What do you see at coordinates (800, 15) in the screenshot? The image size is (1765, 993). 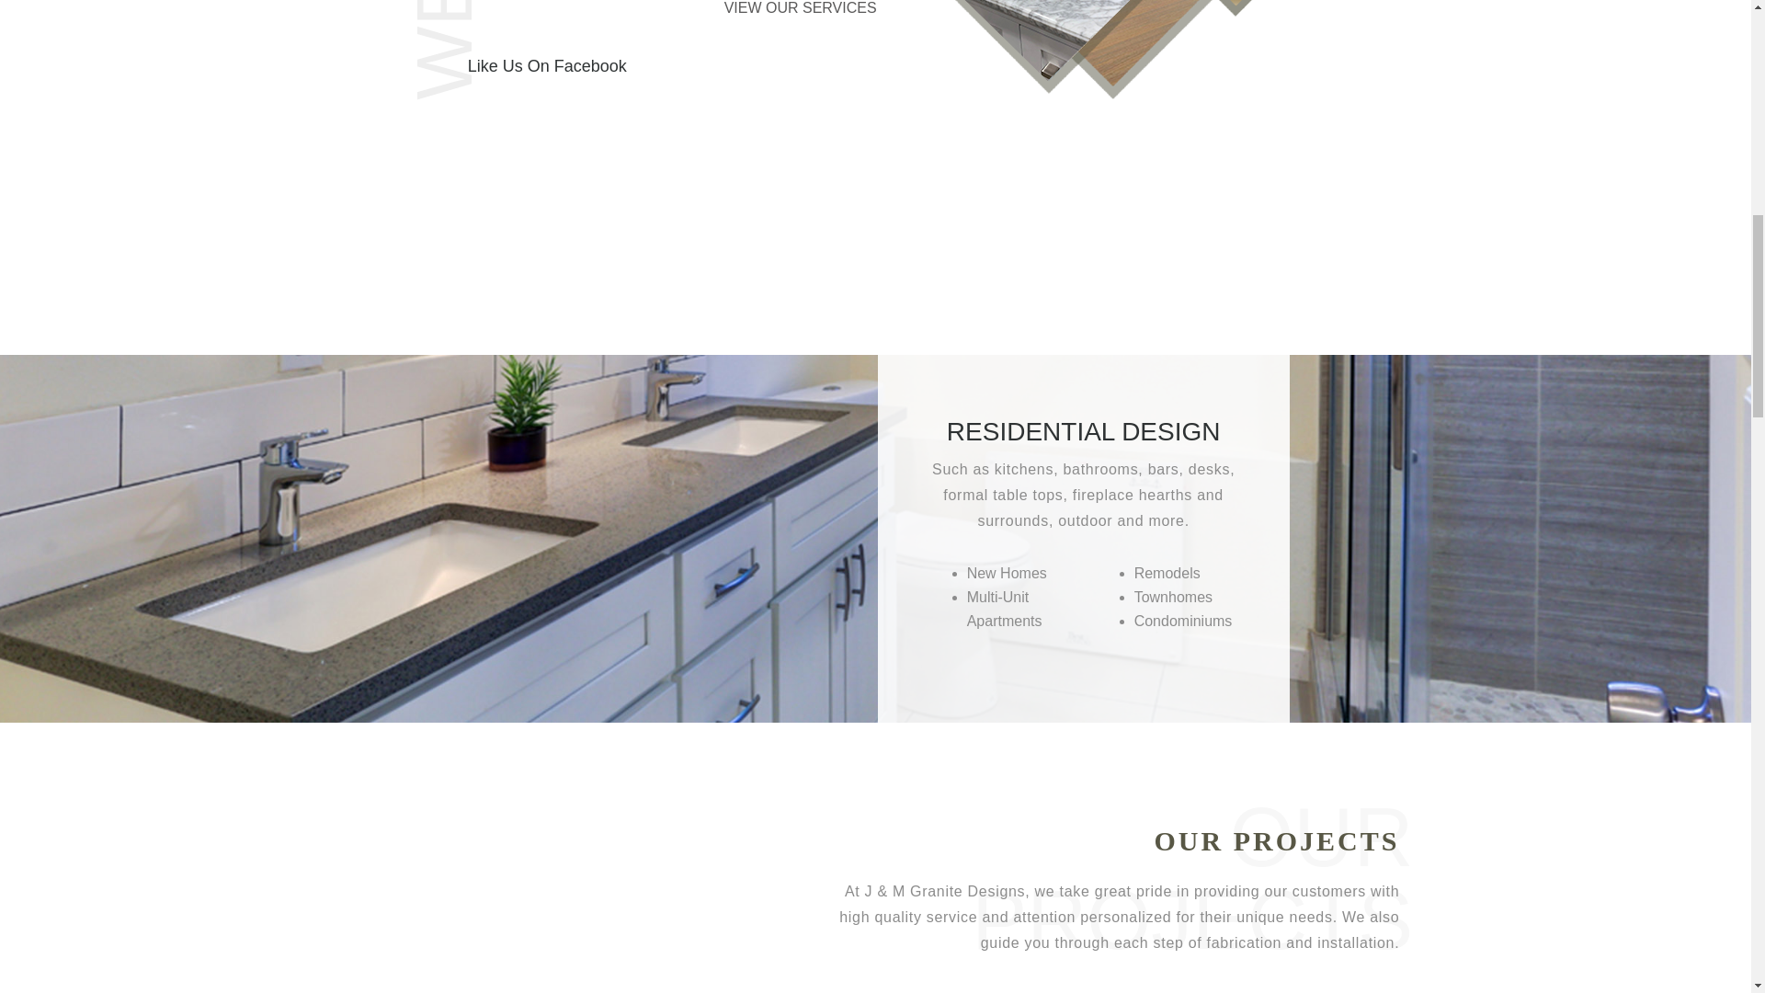 I see `Services` at bounding box center [800, 15].